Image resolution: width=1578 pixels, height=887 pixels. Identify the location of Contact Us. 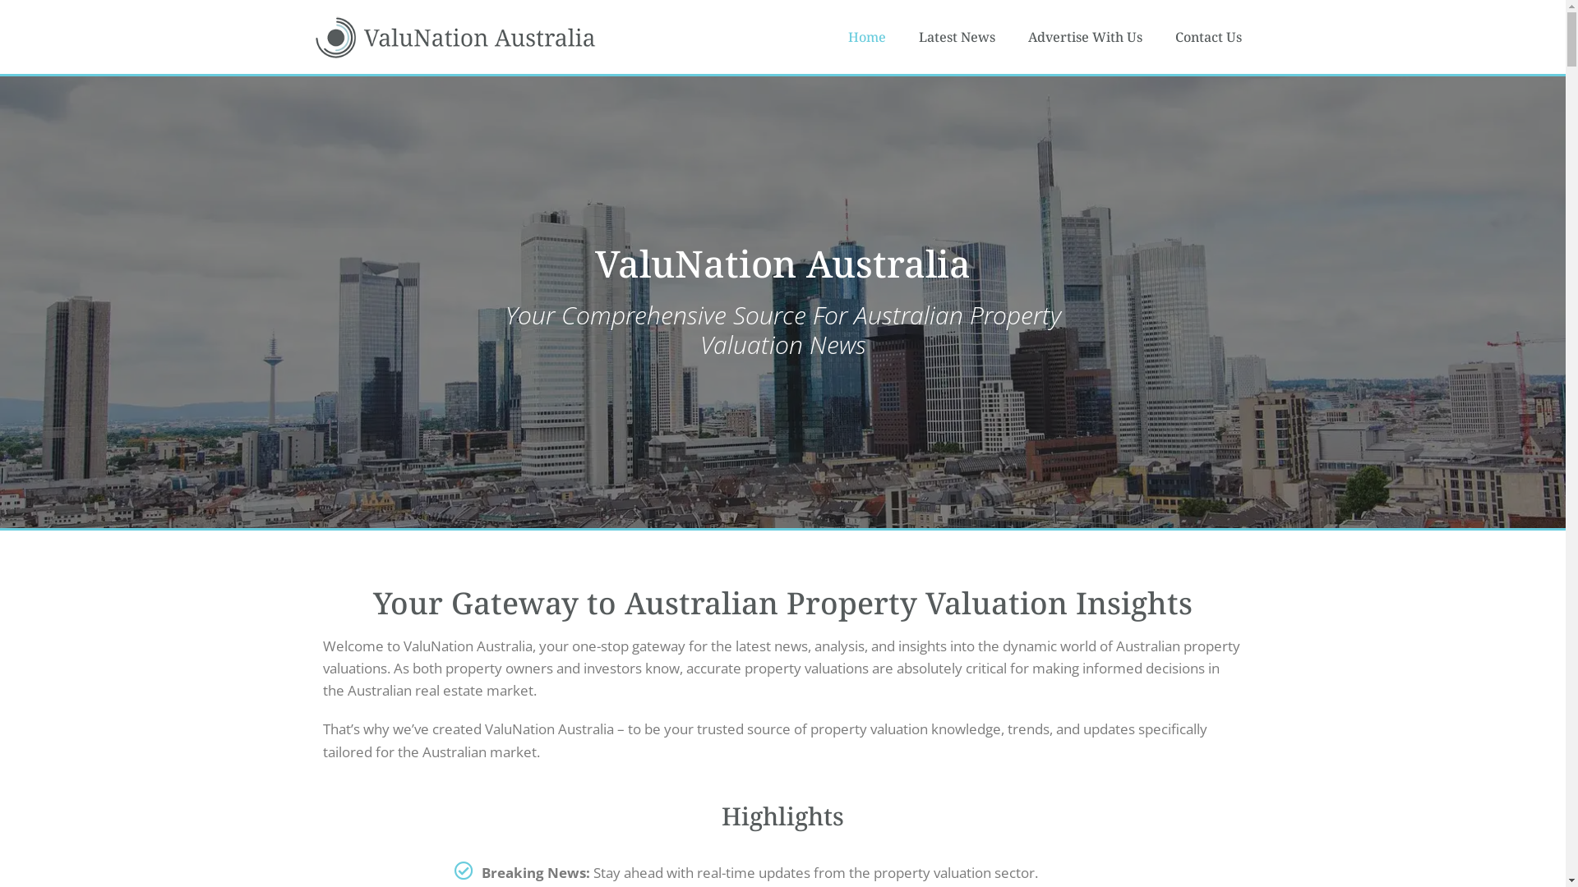
(1208, 37).